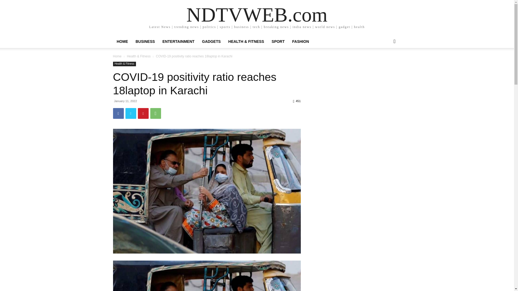  What do you see at coordinates (386, 63) in the screenshot?
I see `Search` at bounding box center [386, 63].